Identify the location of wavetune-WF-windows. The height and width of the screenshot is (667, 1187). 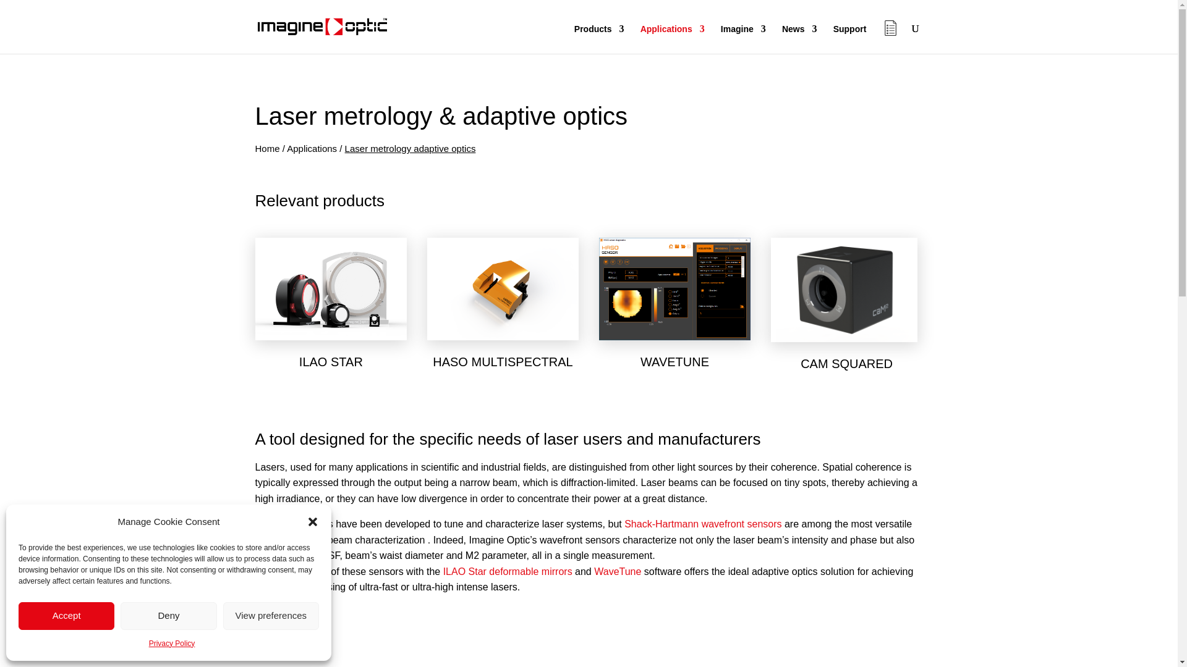
(675, 288).